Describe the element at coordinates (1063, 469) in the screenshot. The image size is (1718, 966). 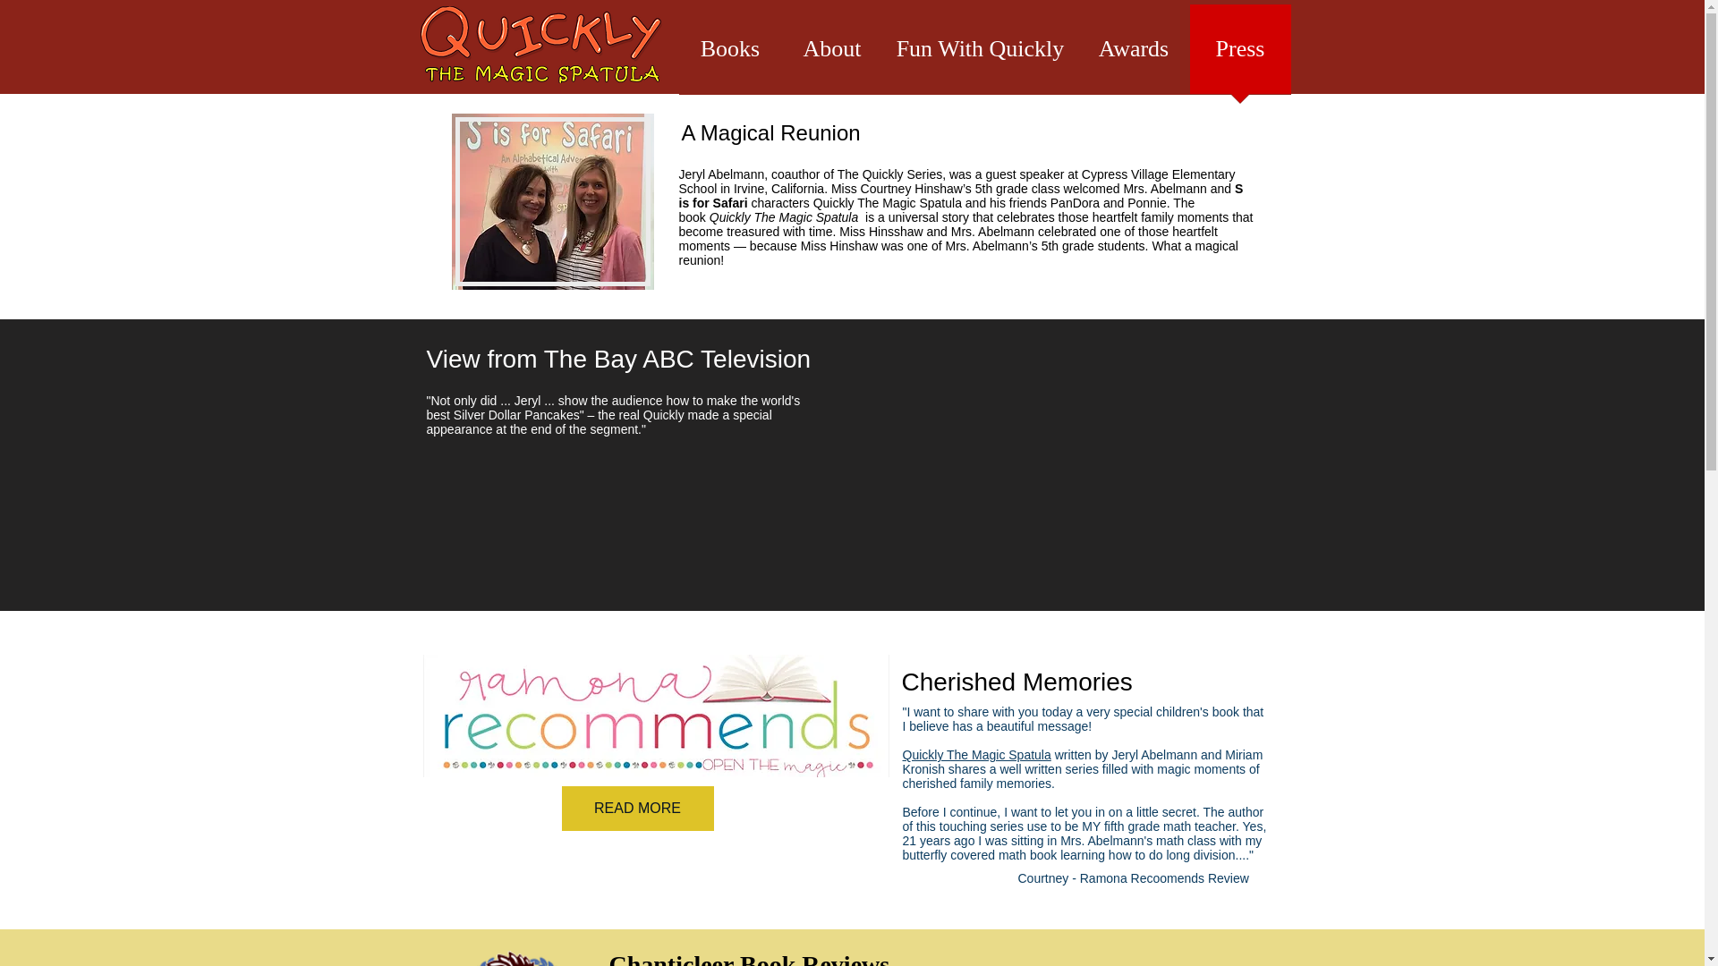
I see `External YouTube` at that location.